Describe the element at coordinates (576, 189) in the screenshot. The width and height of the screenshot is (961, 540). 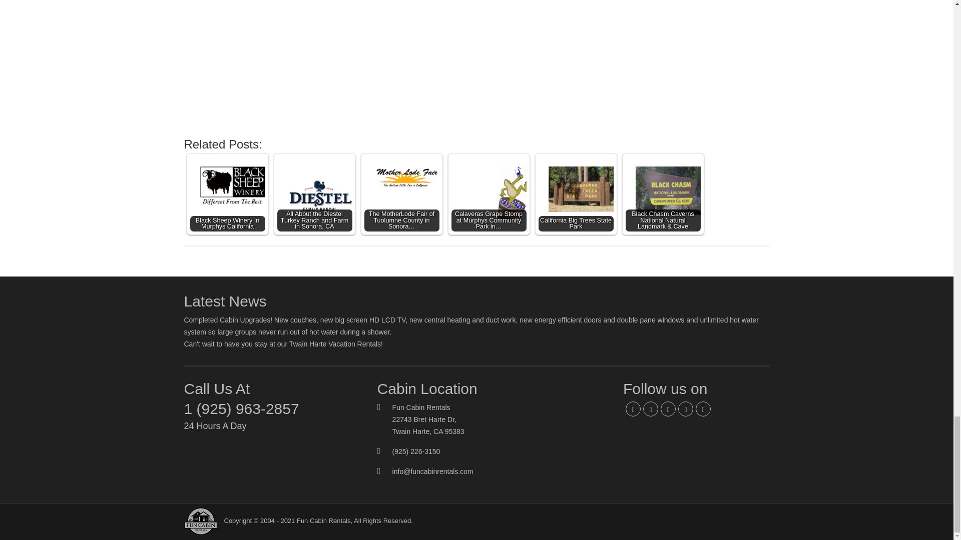
I see `California Big Trees State Park` at that location.